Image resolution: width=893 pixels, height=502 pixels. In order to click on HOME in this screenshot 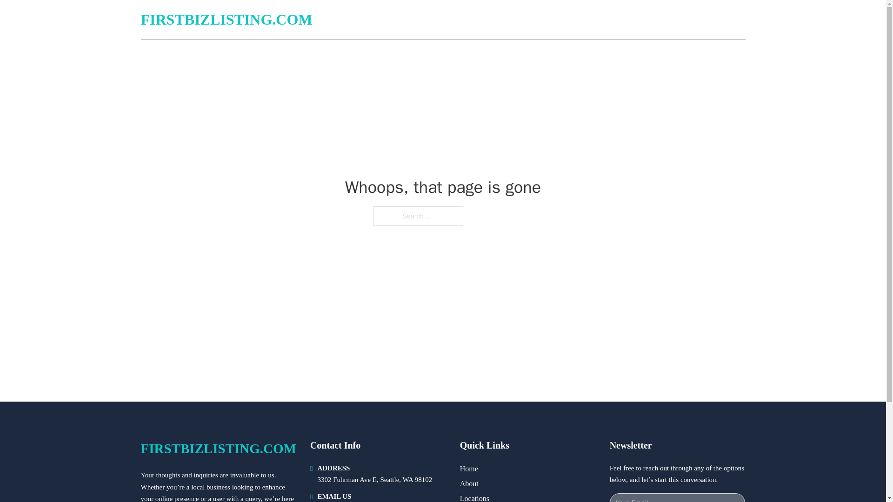, I will do `click(633, 20)`.